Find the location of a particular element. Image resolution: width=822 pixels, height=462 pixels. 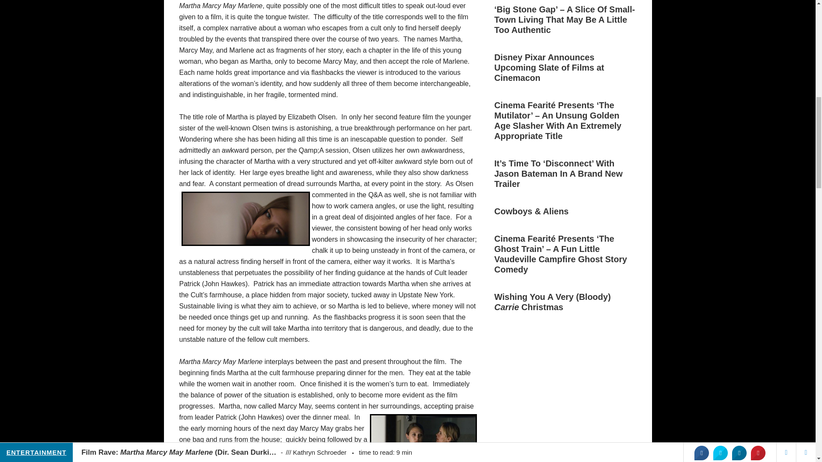

Disney Pixar Announces Upcoming Slate of Films at Cinemacon is located at coordinates (549, 68).